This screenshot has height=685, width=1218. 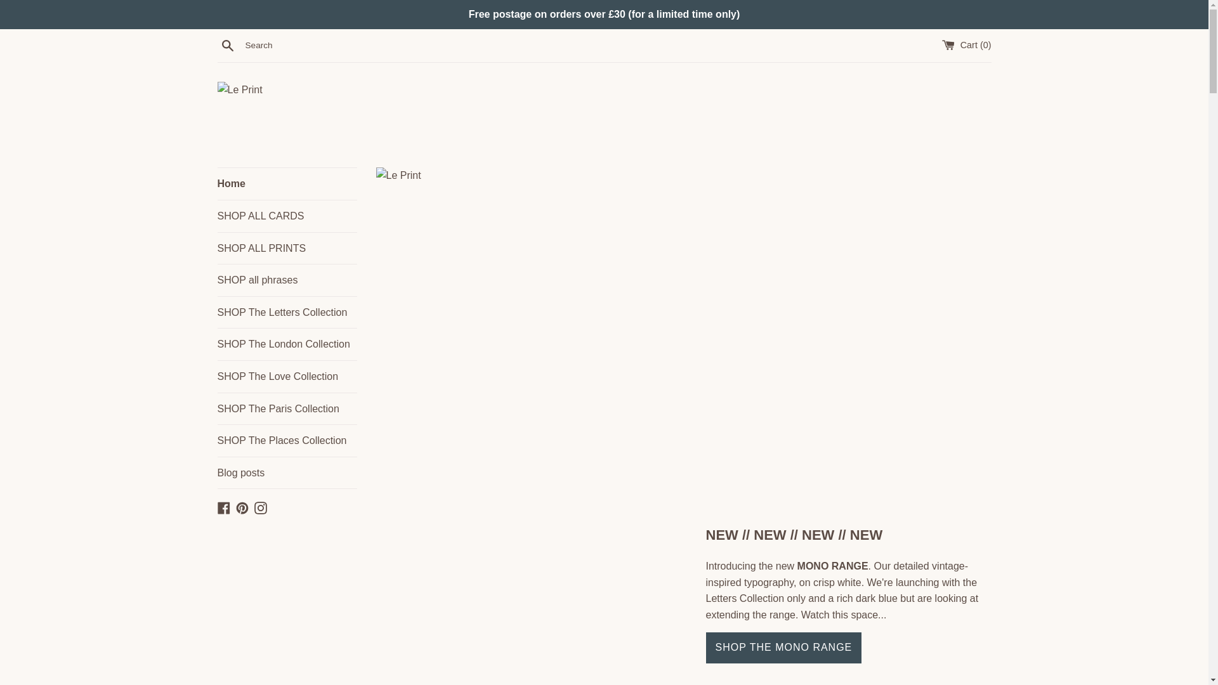 What do you see at coordinates (287, 280) in the screenshot?
I see `SHOP all phrases` at bounding box center [287, 280].